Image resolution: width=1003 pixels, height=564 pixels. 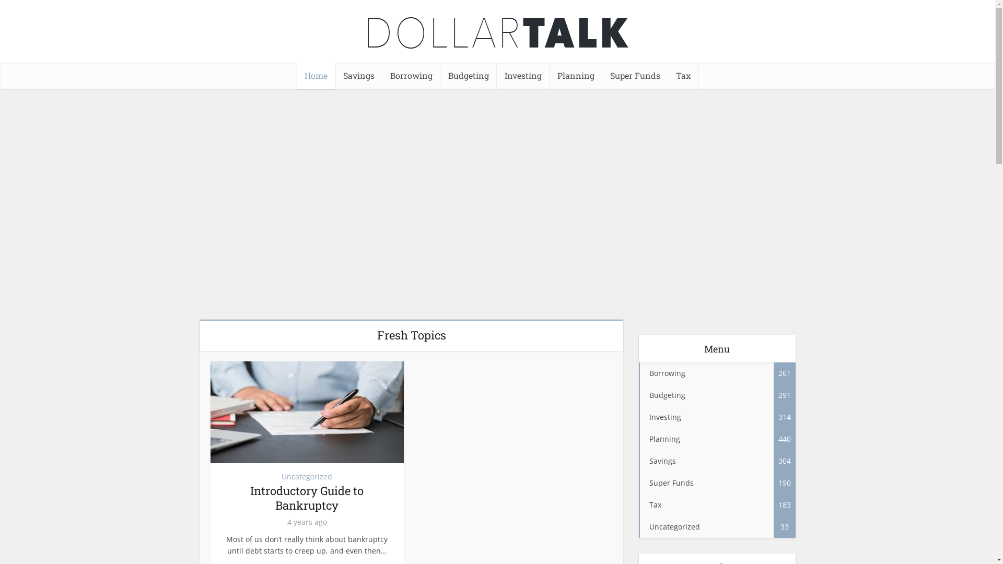 What do you see at coordinates (576, 76) in the screenshot?
I see `Planning` at bounding box center [576, 76].